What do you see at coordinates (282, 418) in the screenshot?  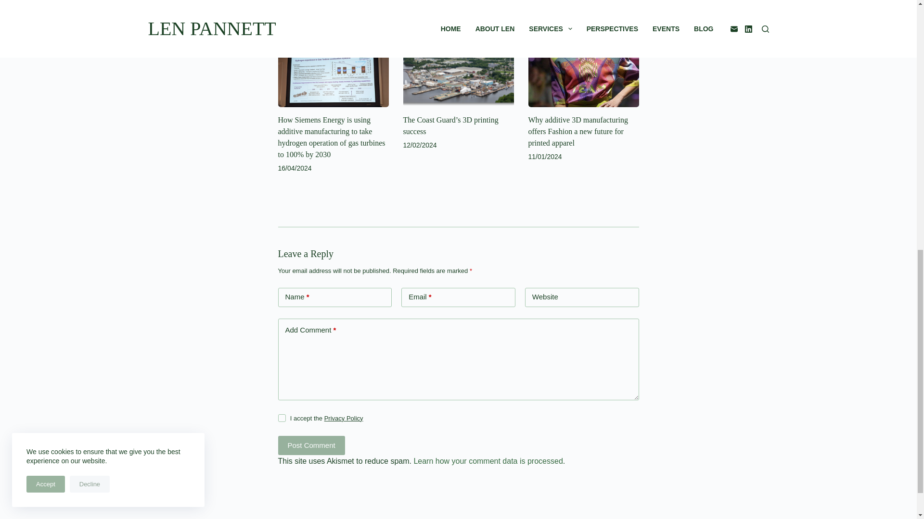 I see `on` at bounding box center [282, 418].